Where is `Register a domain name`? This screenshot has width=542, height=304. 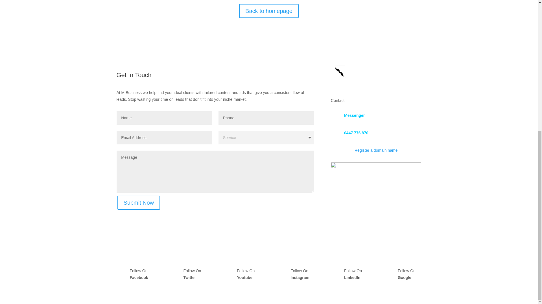 Register a domain name is located at coordinates (376, 150).